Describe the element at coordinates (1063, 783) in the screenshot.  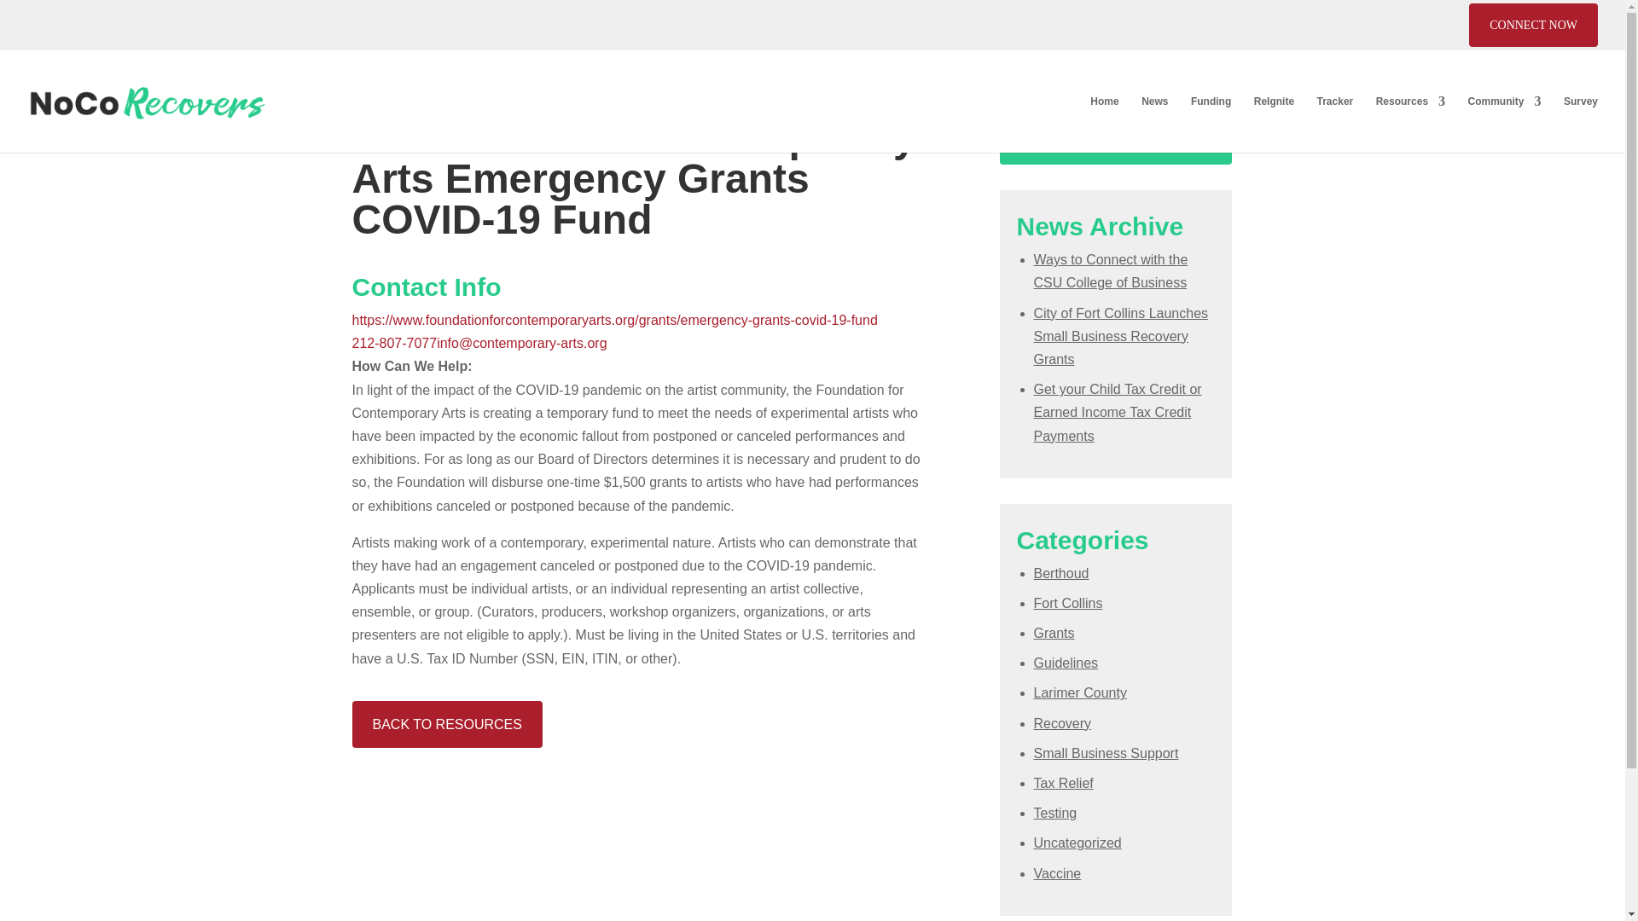
I see `Tax Relief` at that location.